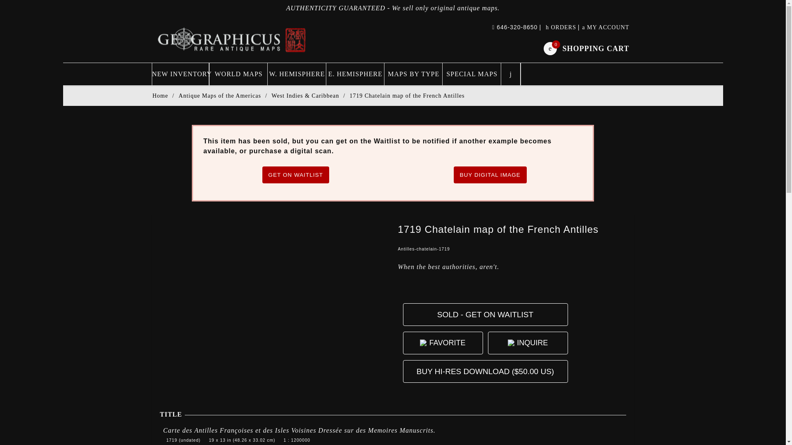  Describe the element at coordinates (160, 96) in the screenshot. I see `Geographicus Rare Antique Maps` at that location.